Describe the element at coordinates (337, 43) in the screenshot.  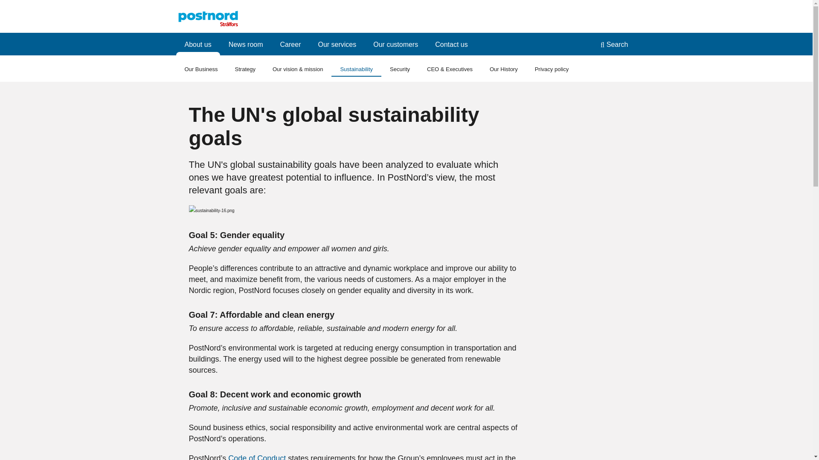
I see `Our services` at that location.